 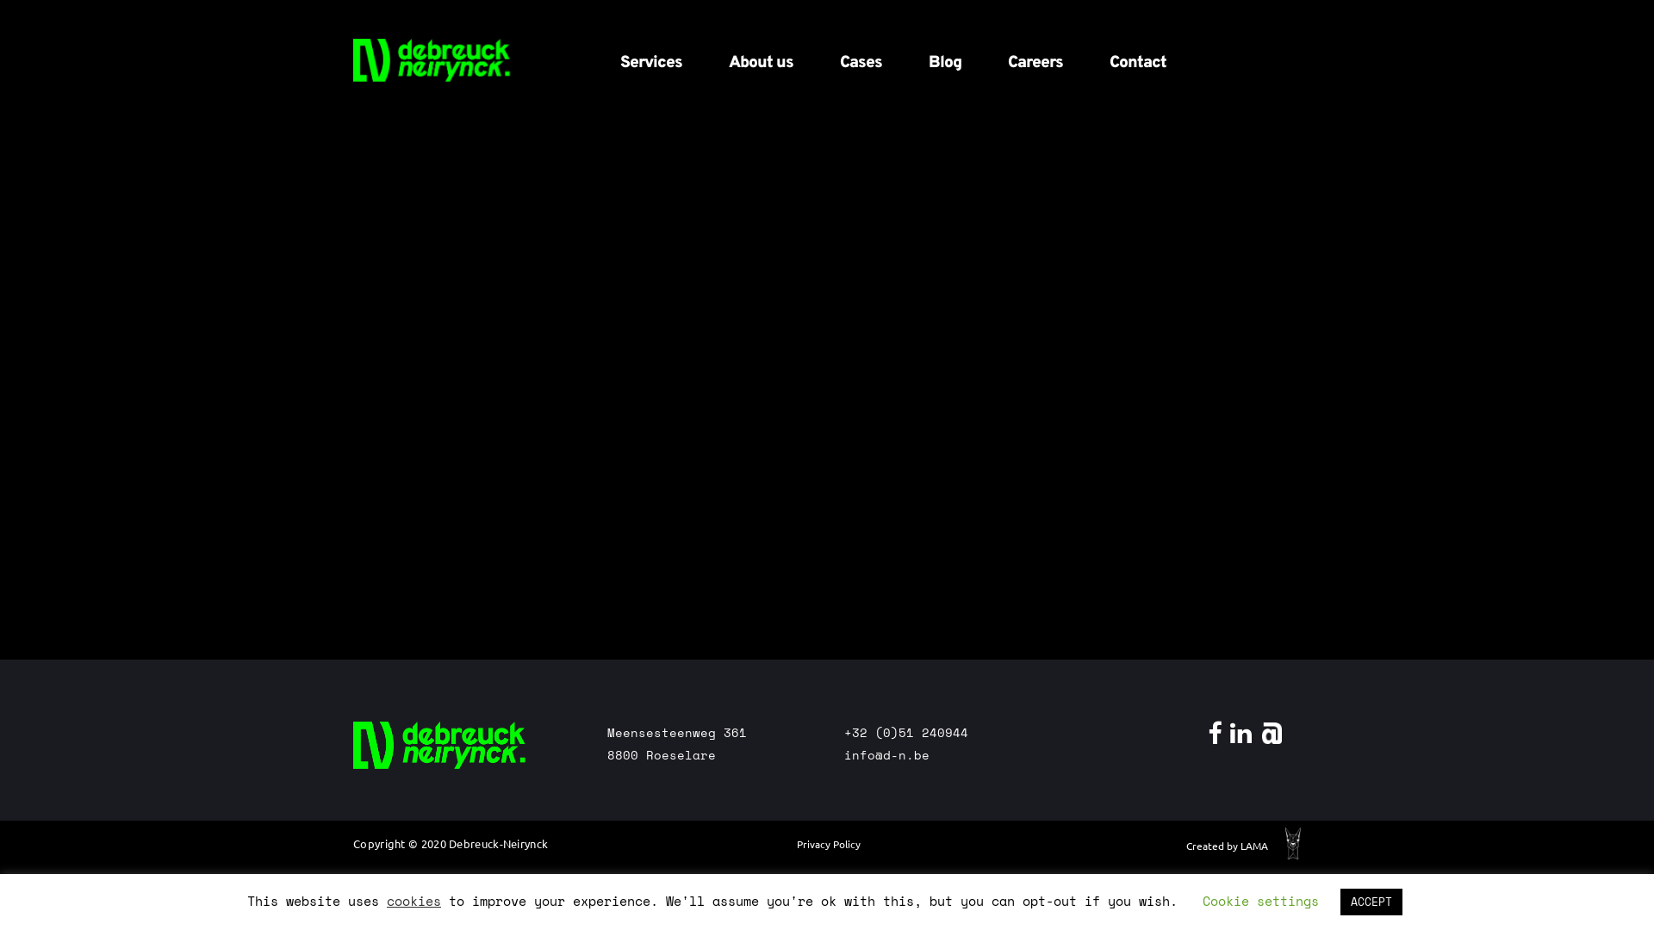 What do you see at coordinates (945, 59) in the screenshot?
I see `Blog` at bounding box center [945, 59].